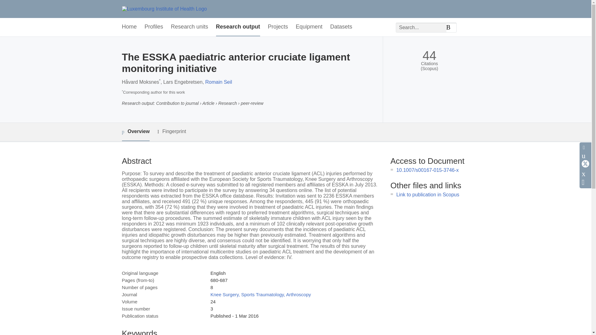 This screenshot has width=596, height=335. What do you see at coordinates (238, 27) in the screenshot?
I see `Research output` at bounding box center [238, 27].